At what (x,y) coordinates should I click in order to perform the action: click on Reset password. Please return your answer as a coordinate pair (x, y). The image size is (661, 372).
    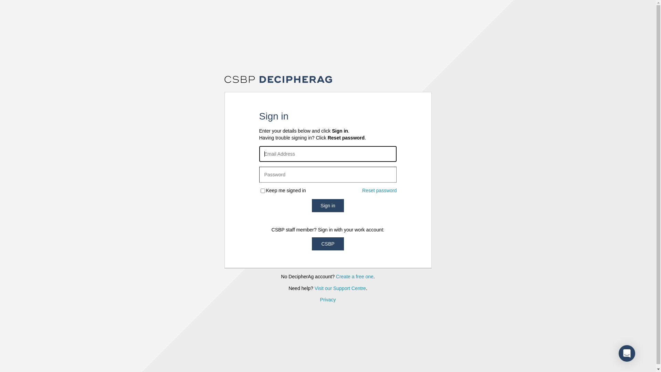
    Looking at the image, I should click on (379, 191).